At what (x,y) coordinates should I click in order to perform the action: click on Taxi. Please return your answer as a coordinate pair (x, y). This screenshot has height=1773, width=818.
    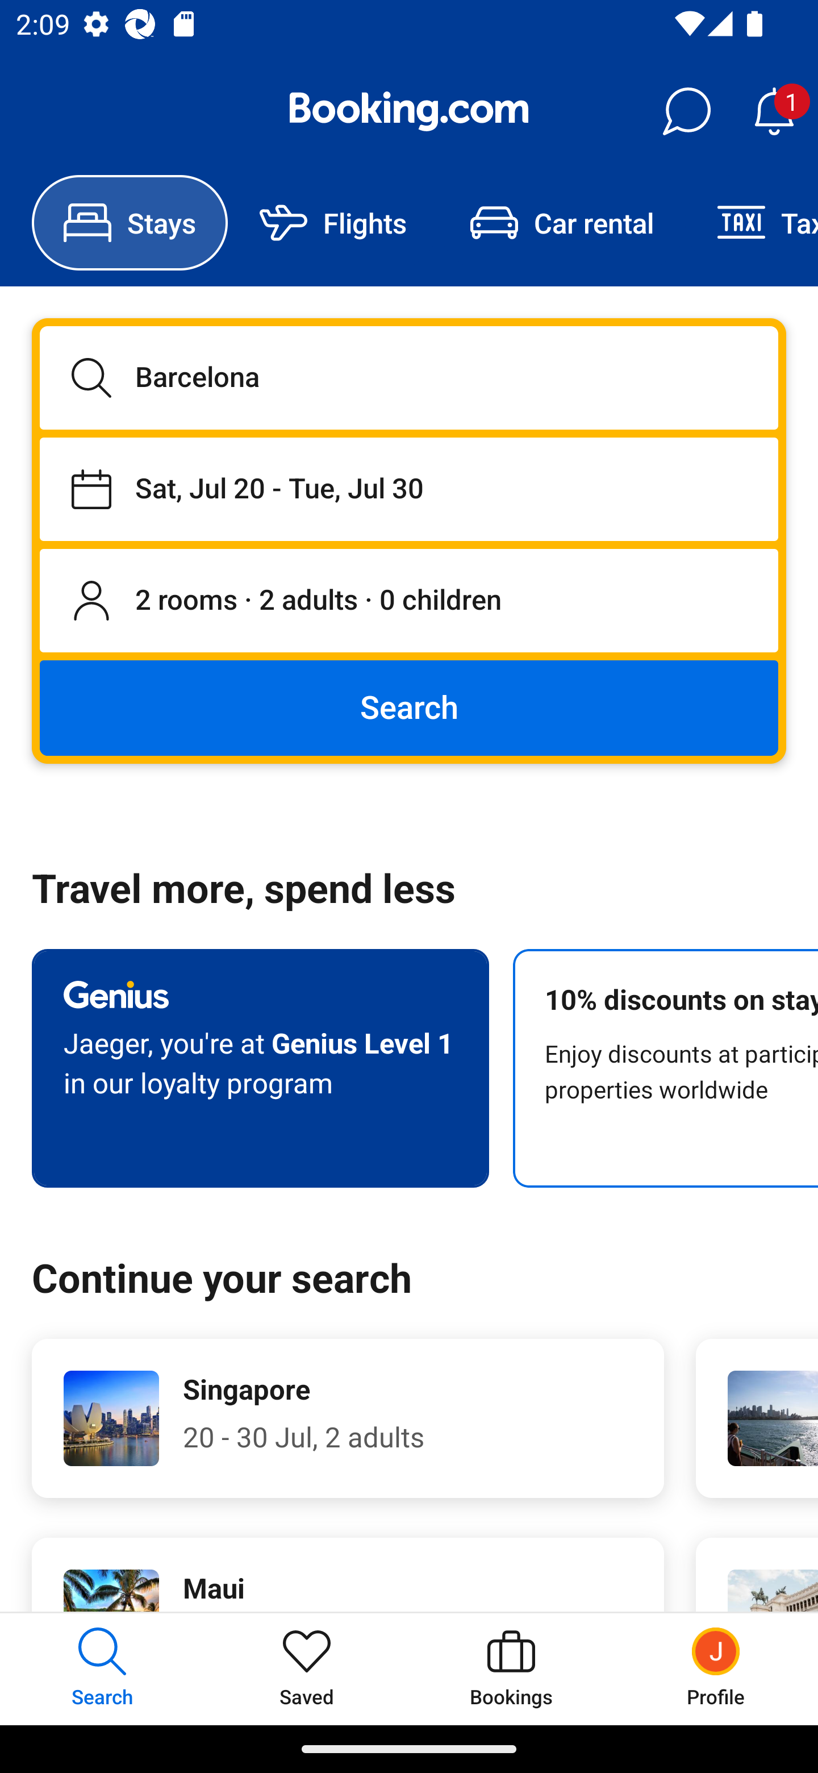
    Looking at the image, I should click on (752, 223).